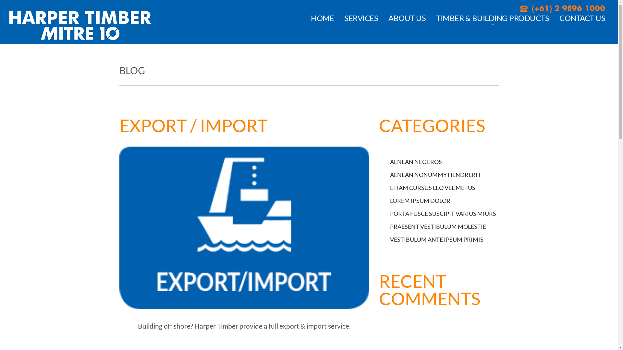 The height and width of the screenshot is (350, 623). I want to click on LOREM IPSUM DOLOR, so click(420, 201).